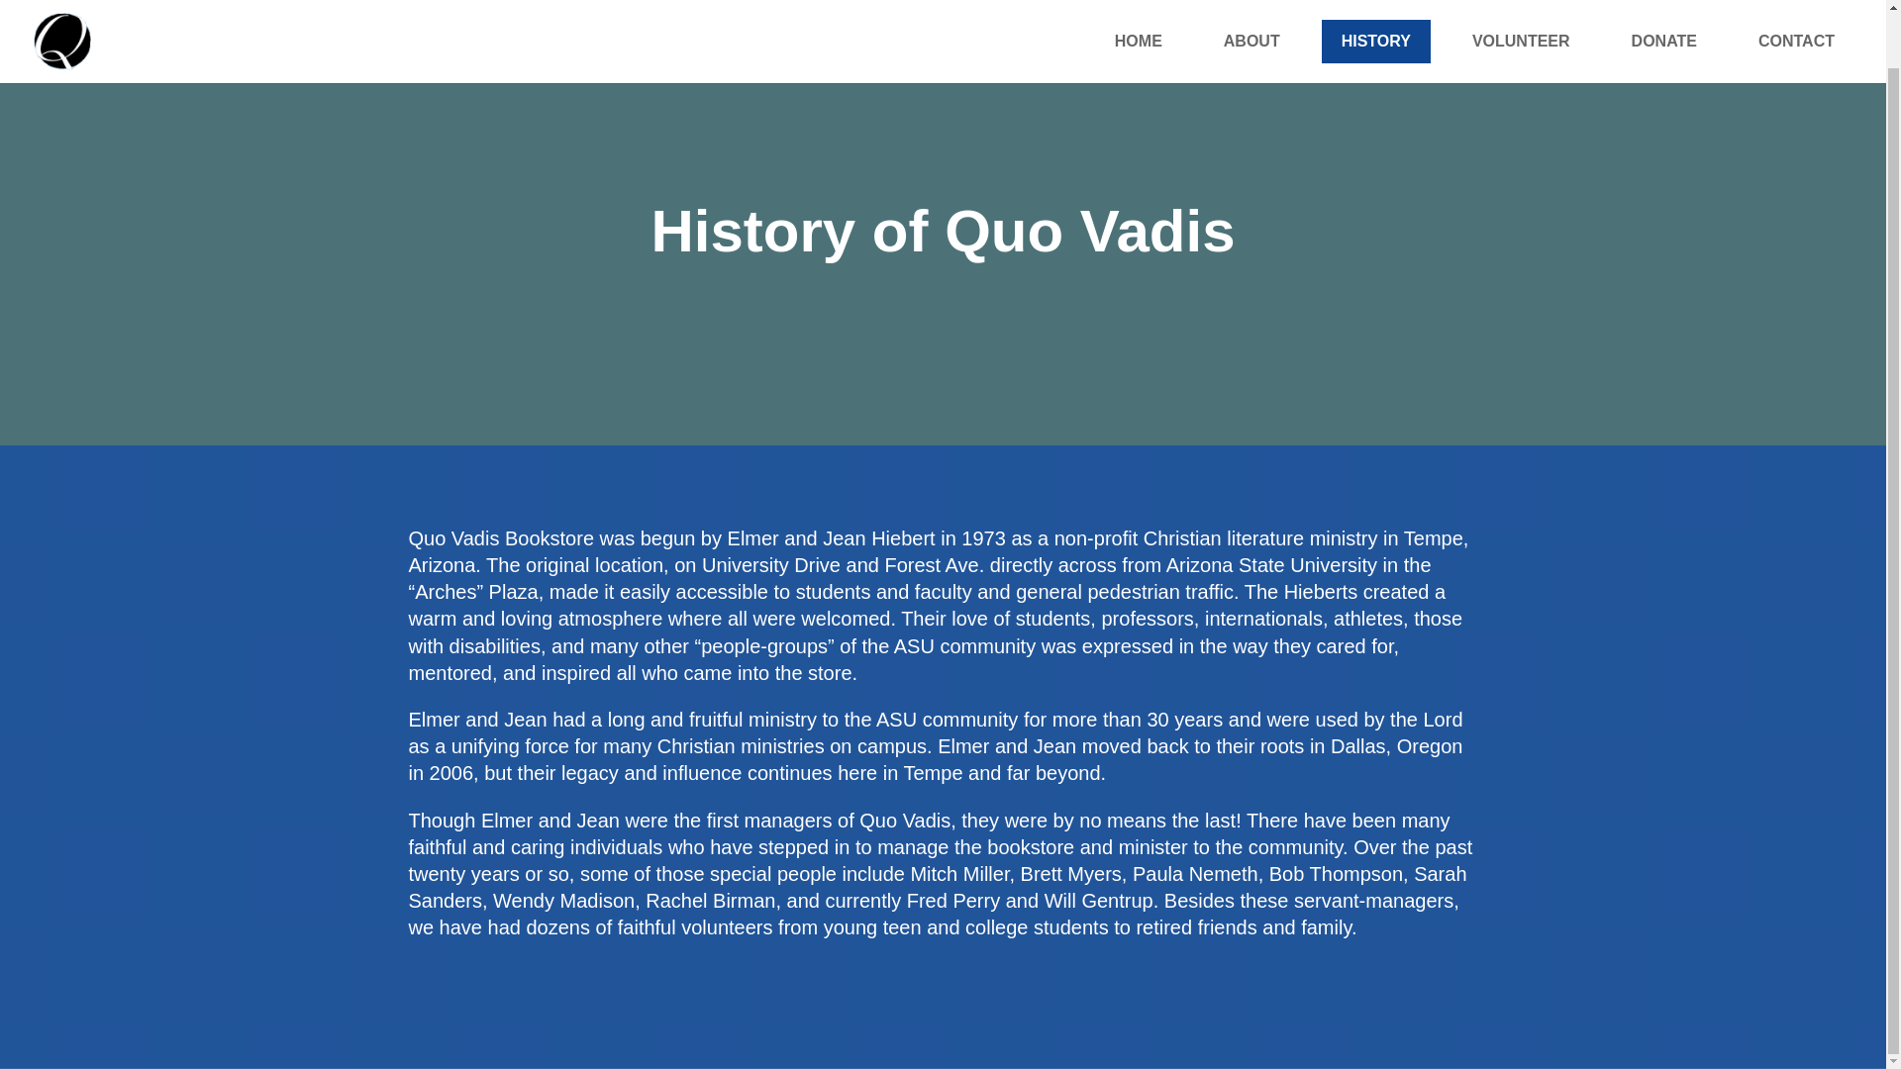  I want to click on ABOUT, so click(1251, 3).